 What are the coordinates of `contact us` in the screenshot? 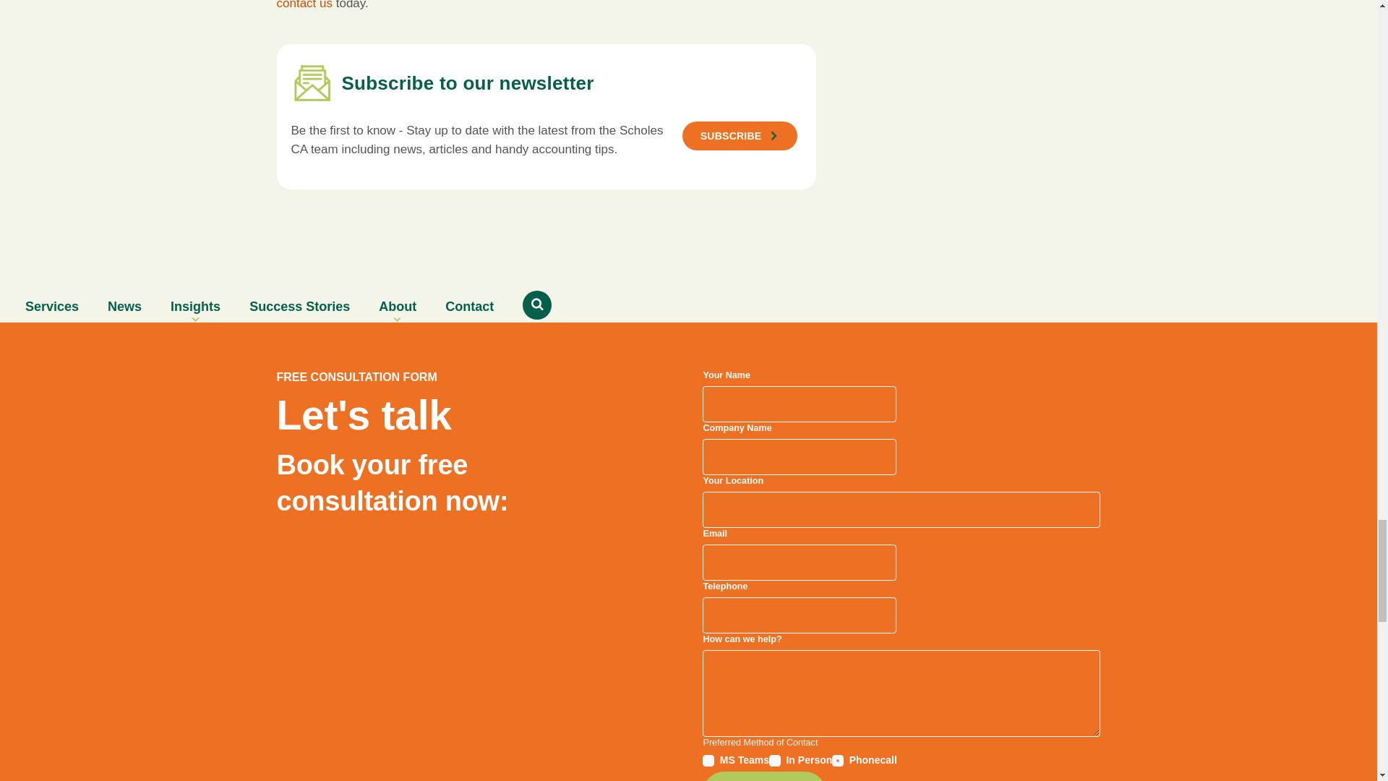 It's located at (304, 5).